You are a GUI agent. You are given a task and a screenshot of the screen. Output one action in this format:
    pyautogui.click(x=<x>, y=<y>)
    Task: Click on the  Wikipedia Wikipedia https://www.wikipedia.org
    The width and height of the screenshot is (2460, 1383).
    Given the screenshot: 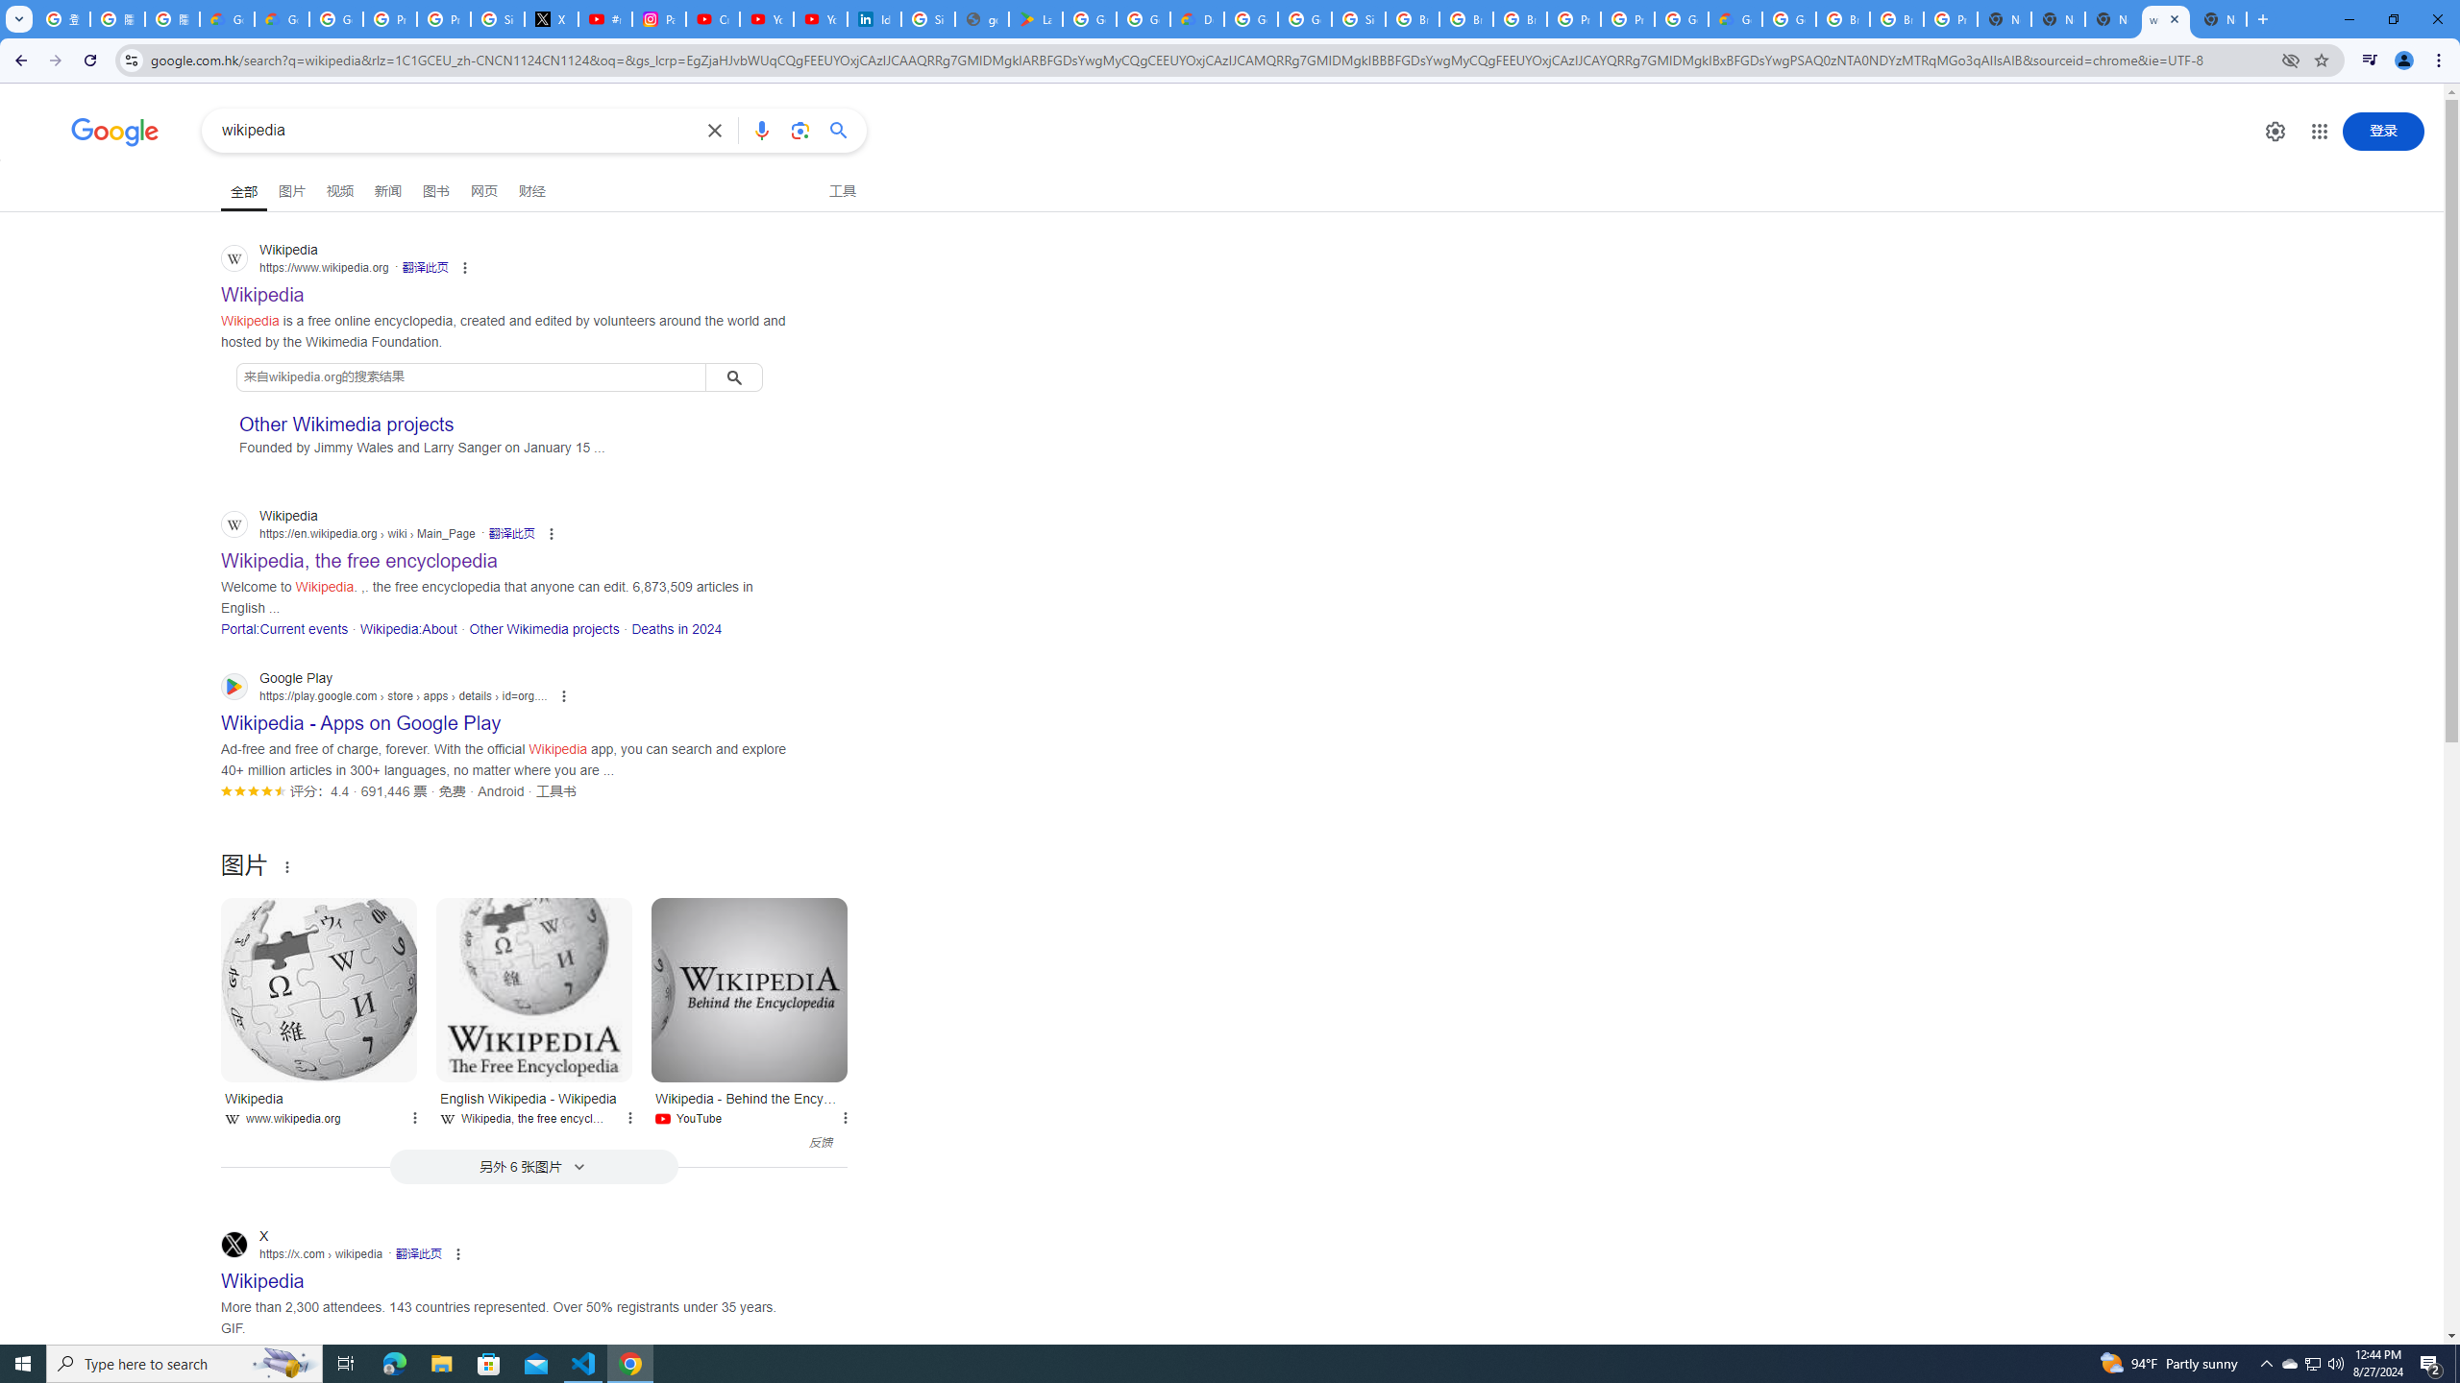 What is the action you would take?
    pyautogui.click(x=263, y=289)
    